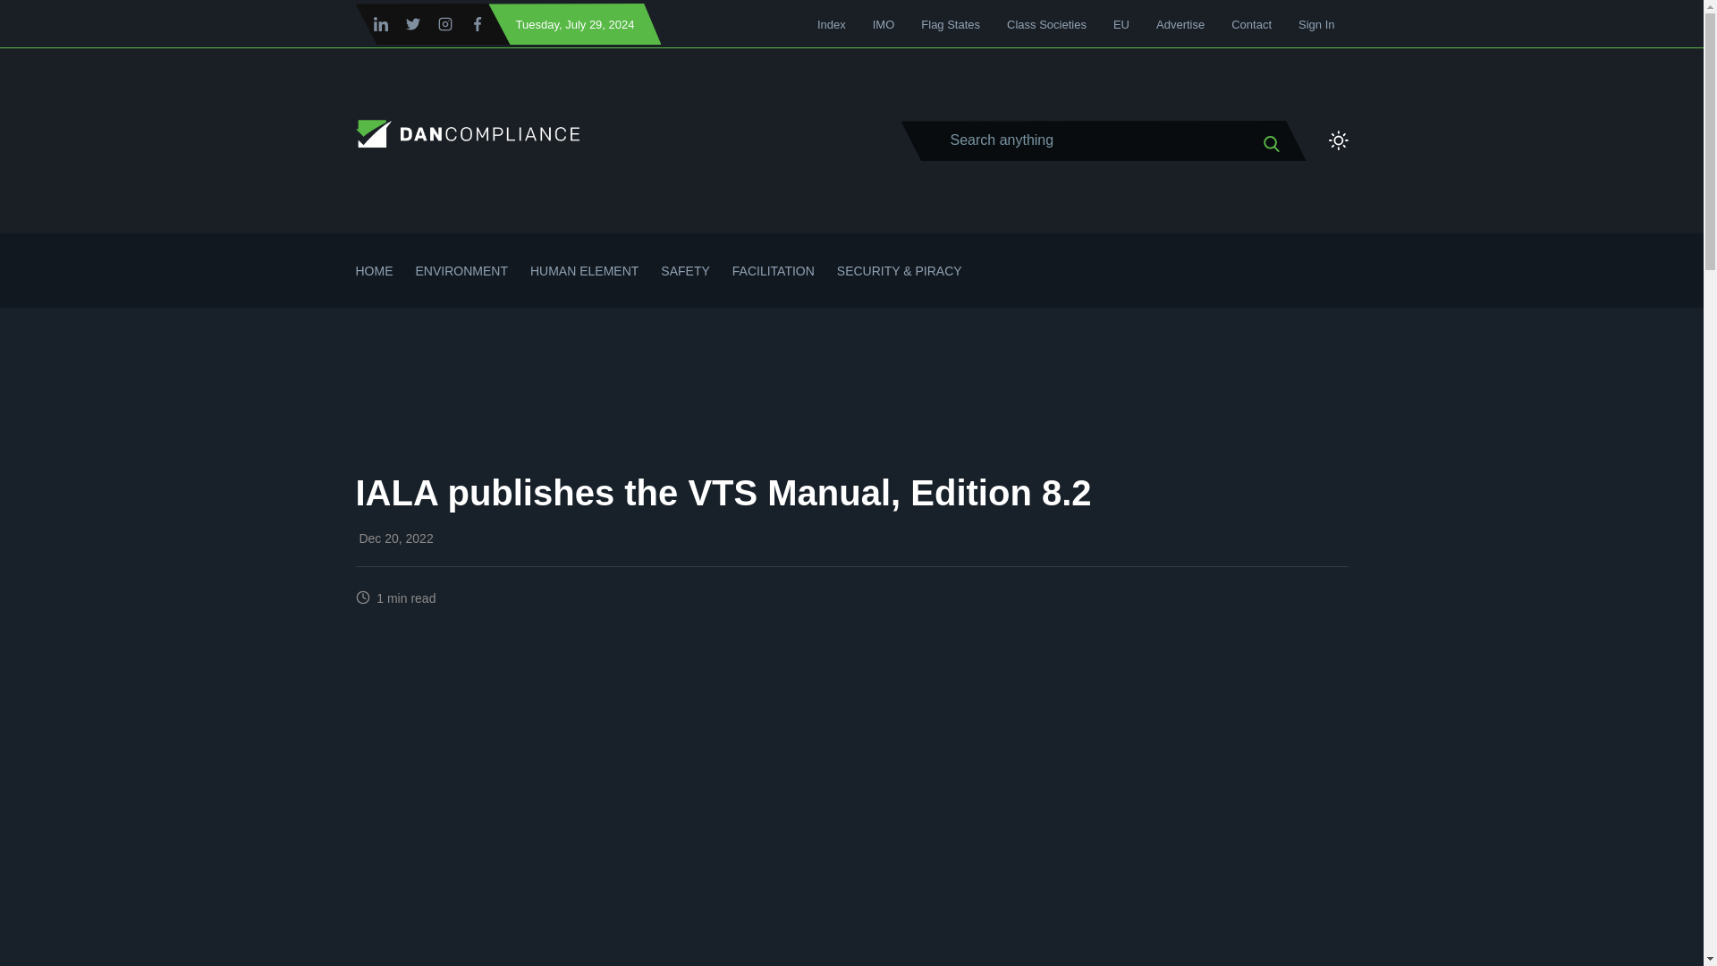 This screenshot has width=1717, height=966. I want to click on FACILITATION, so click(773, 284).